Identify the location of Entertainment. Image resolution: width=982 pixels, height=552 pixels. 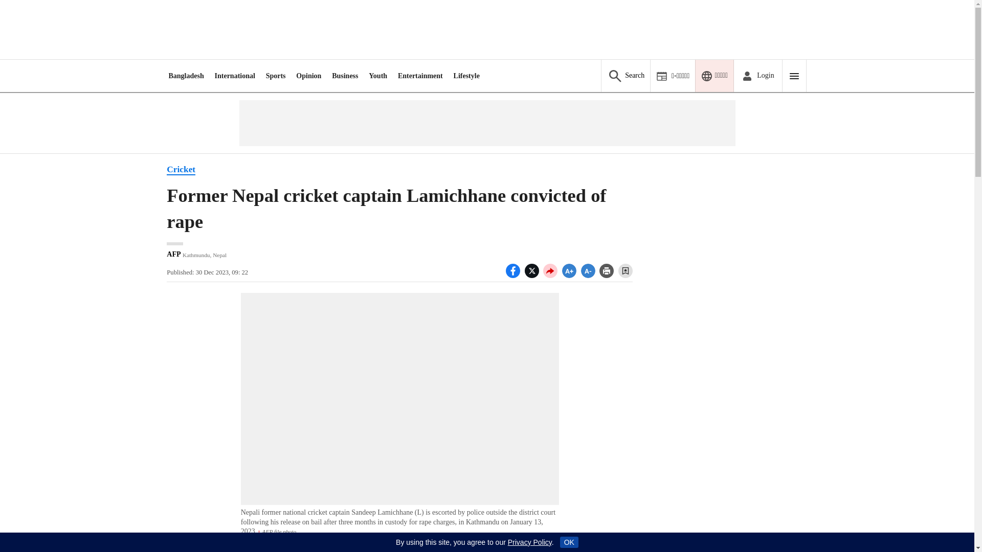
(420, 76).